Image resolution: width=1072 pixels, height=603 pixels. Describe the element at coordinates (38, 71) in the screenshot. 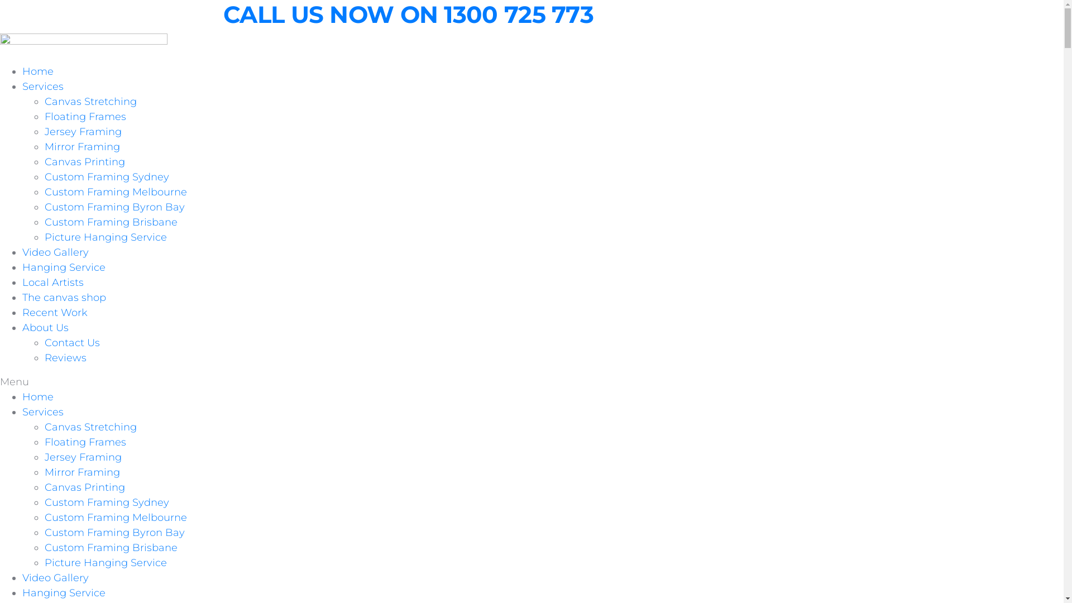

I see `Home` at that location.